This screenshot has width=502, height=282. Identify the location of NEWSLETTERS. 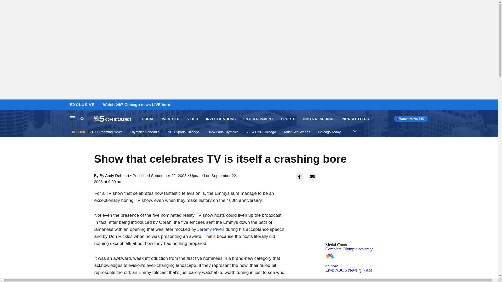
(356, 119).